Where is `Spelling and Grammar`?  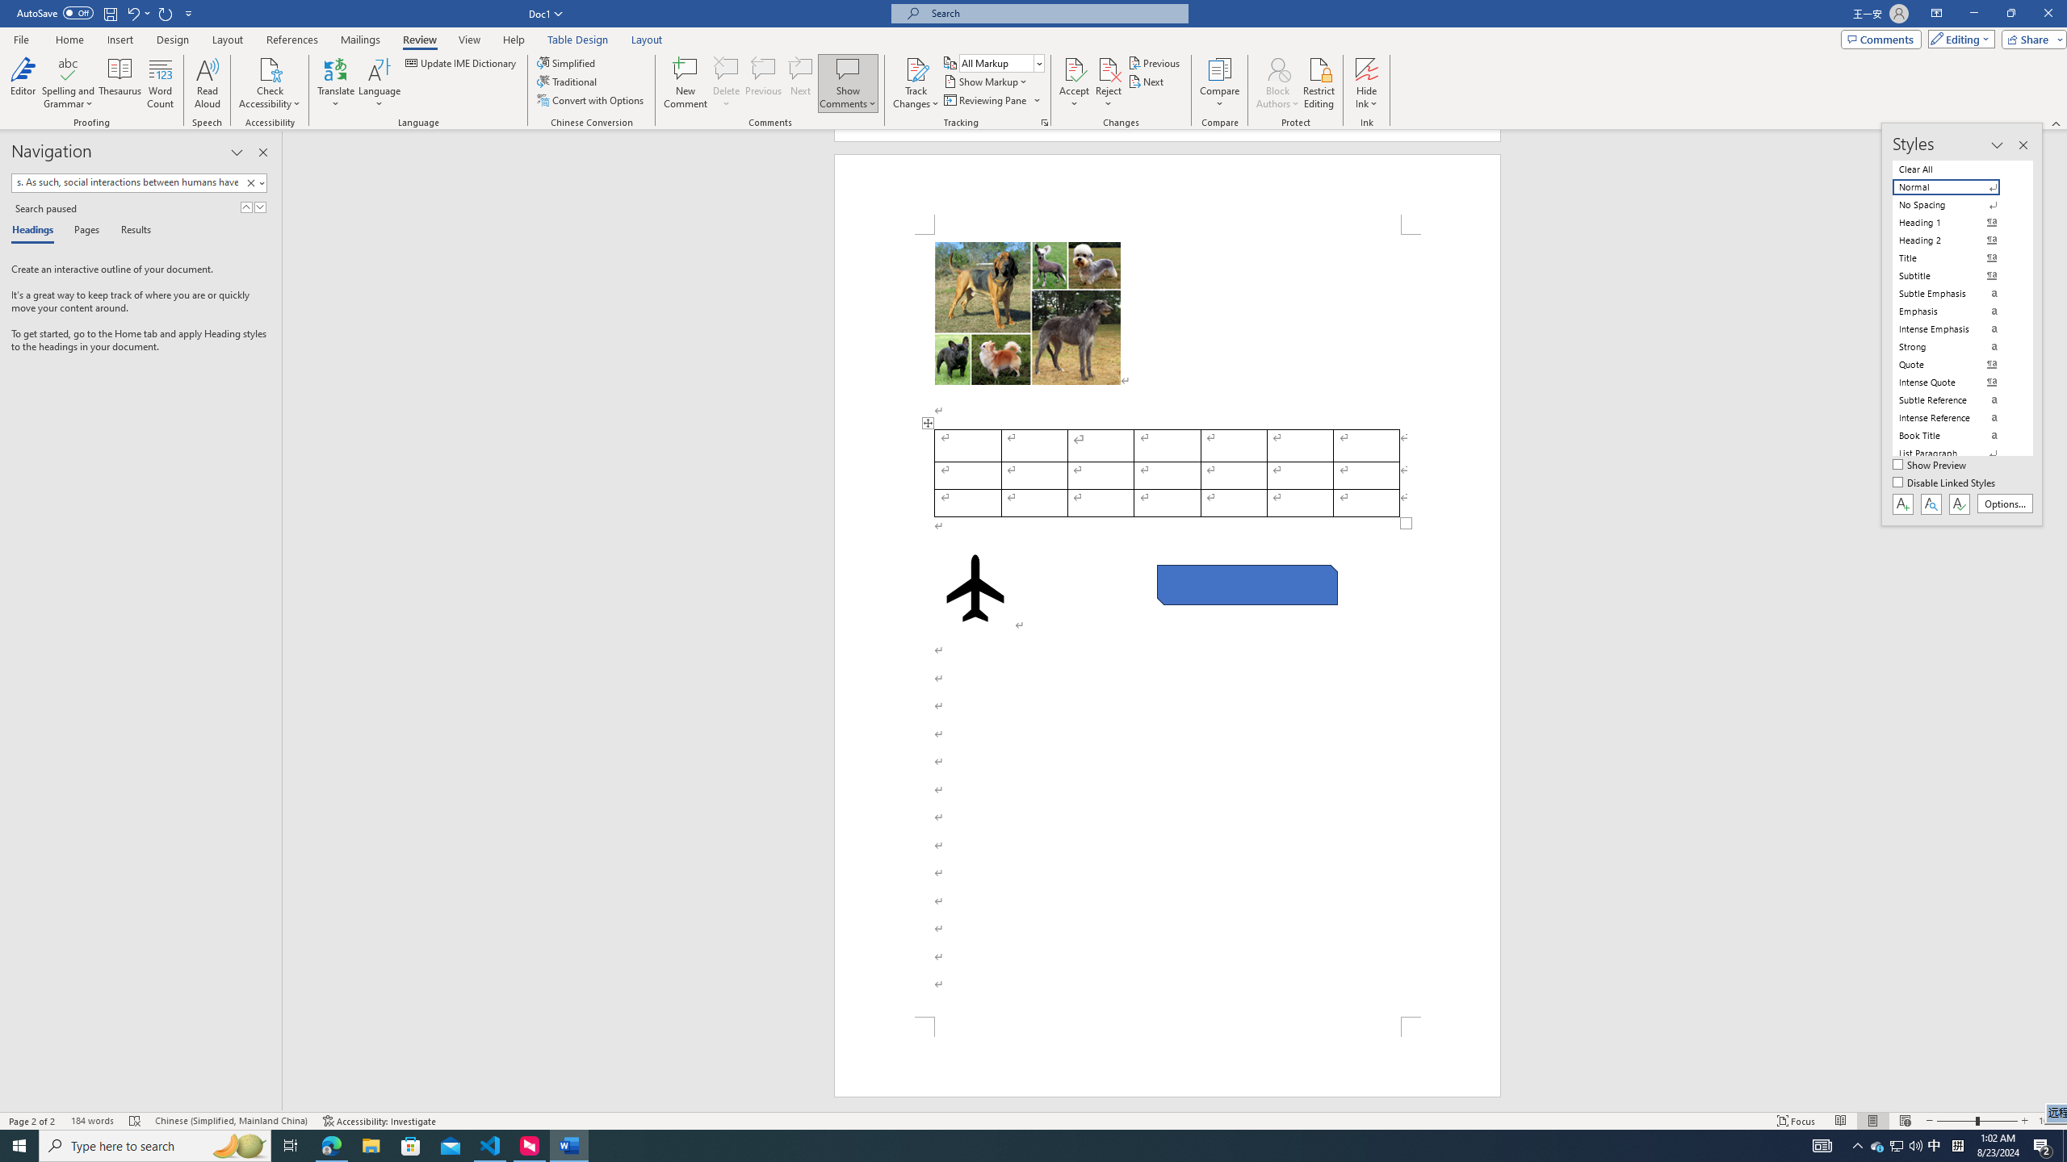
Spelling and Grammar is located at coordinates (69, 69).